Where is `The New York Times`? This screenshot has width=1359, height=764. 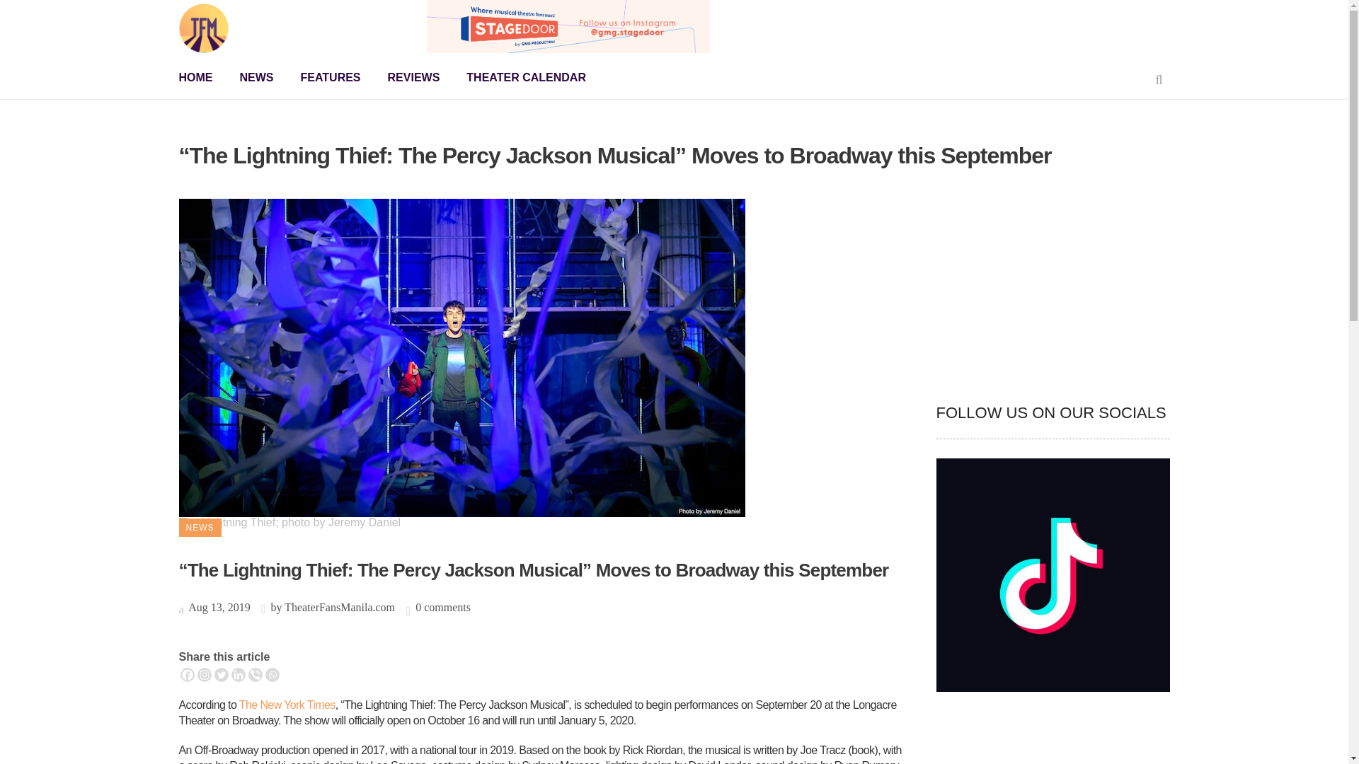 The New York Times is located at coordinates (287, 705).